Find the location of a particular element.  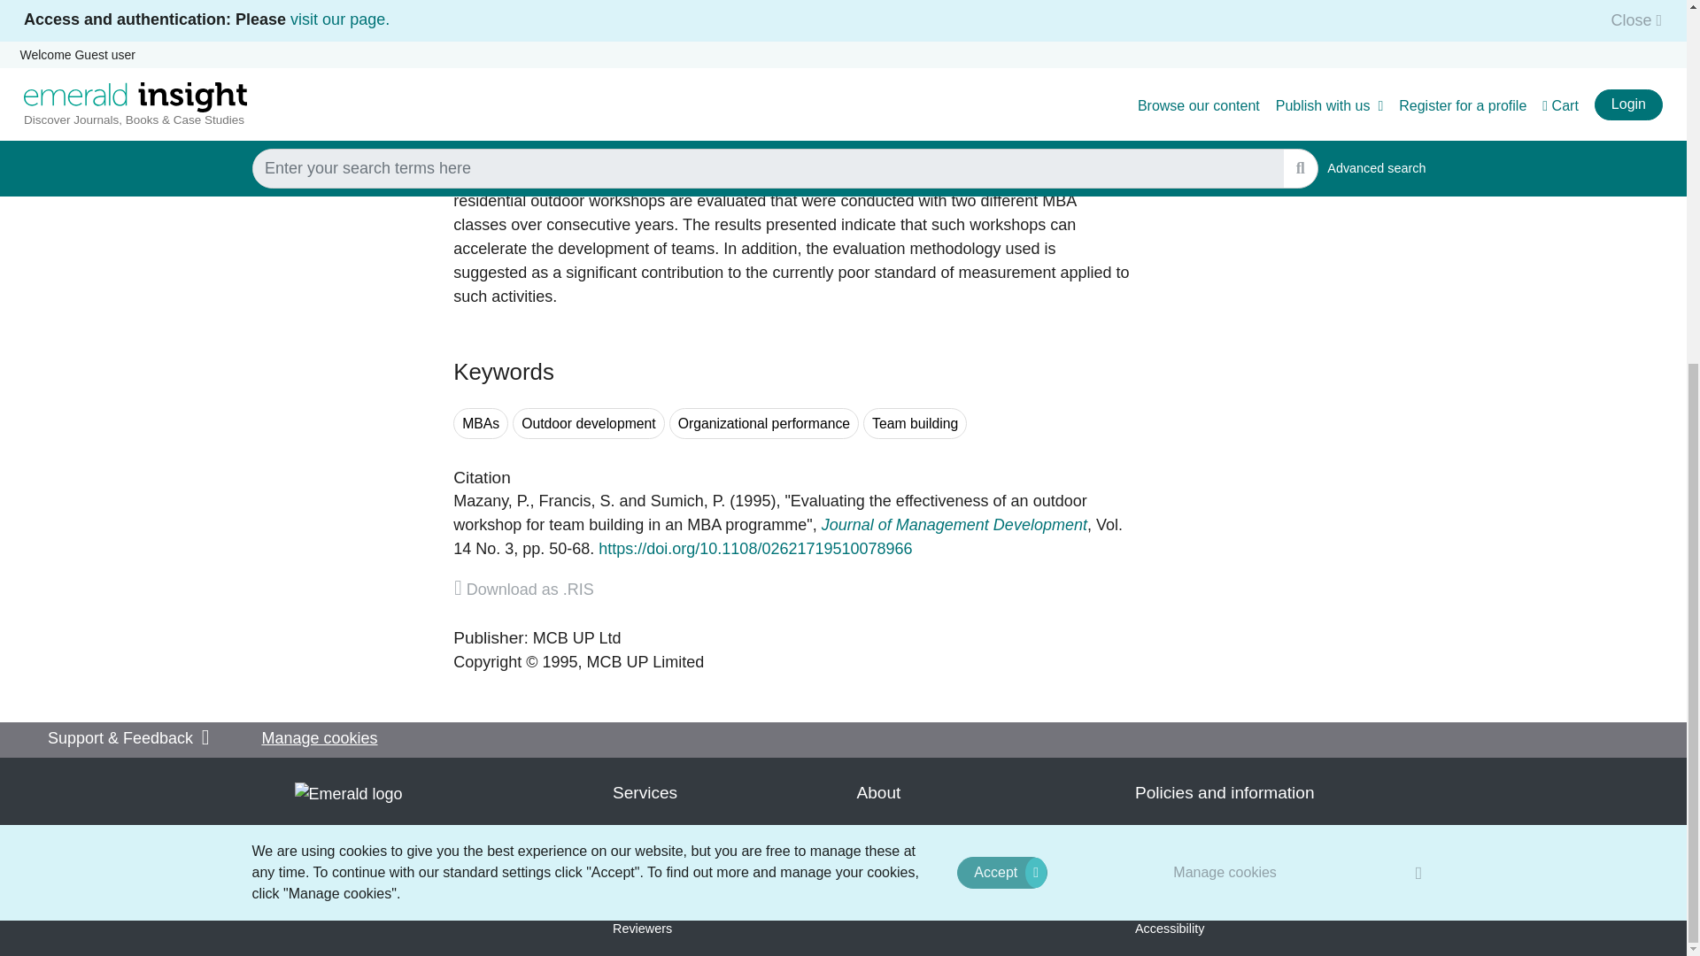

P. Sumich is located at coordinates (688, 501).